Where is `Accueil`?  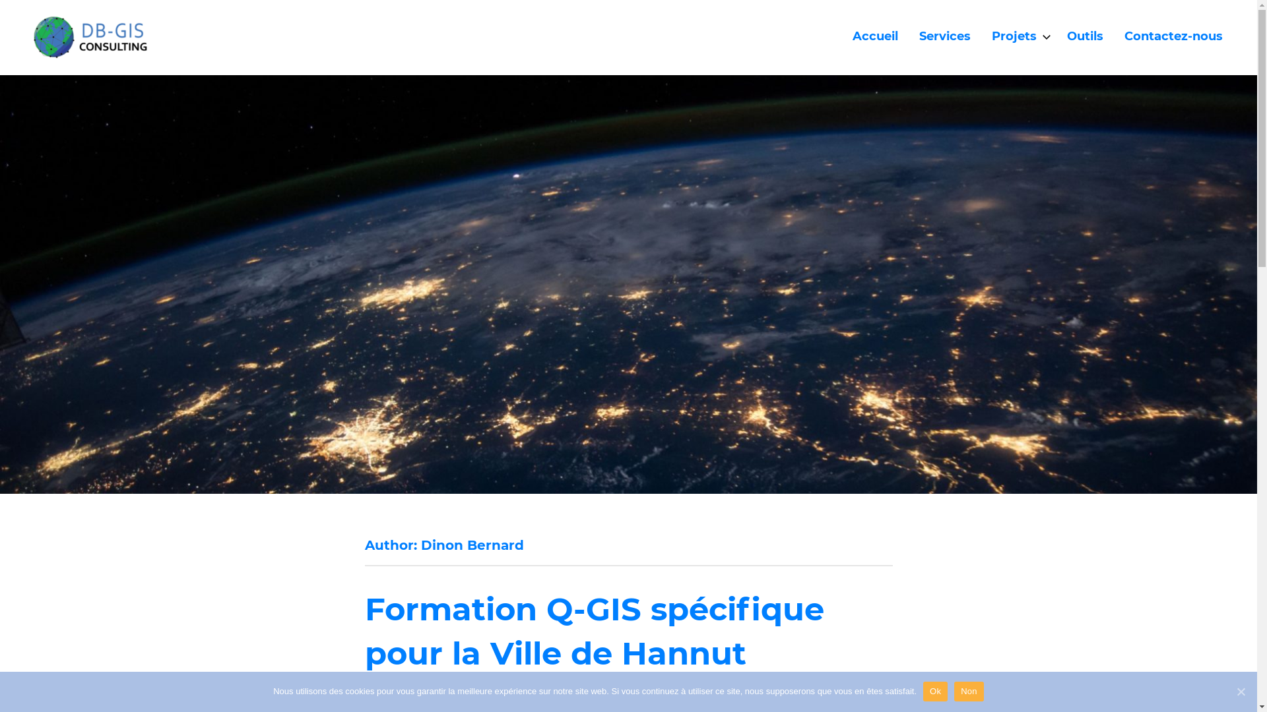 Accueil is located at coordinates (875, 38).